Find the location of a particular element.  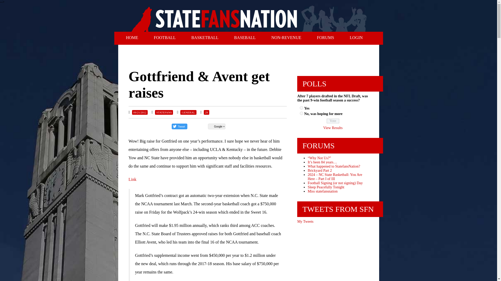

GENERAL is located at coordinates (188, 112).